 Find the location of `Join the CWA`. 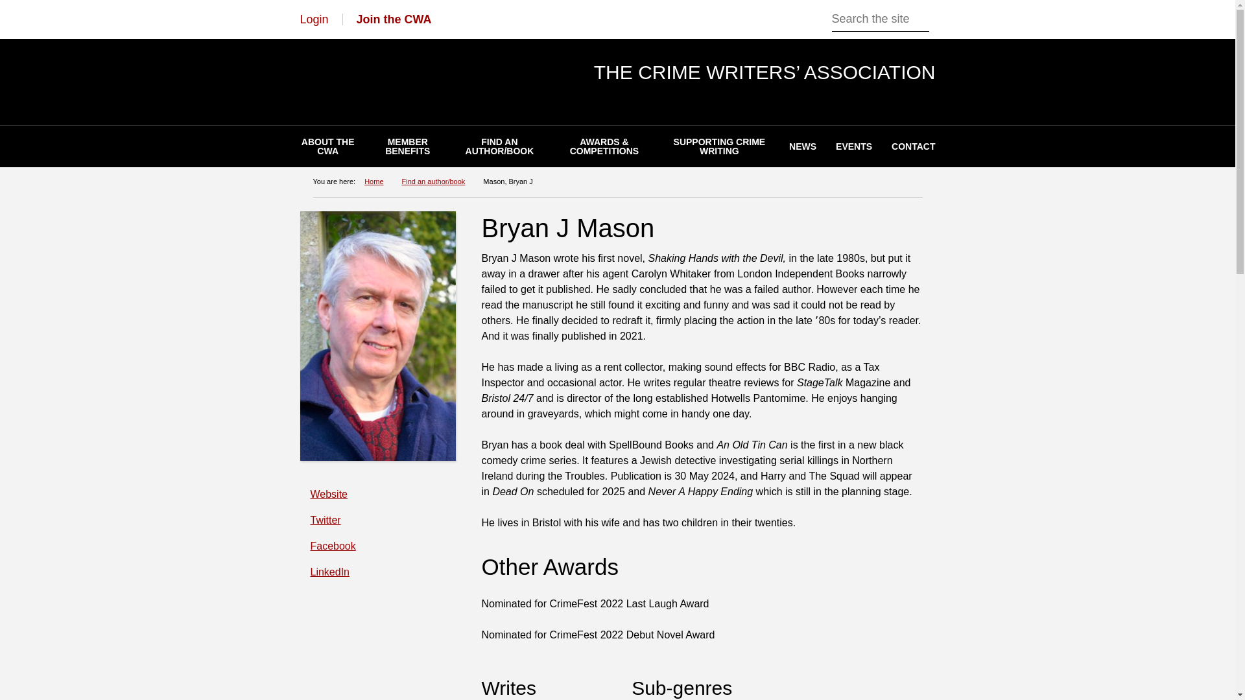

Join the CWA is located at coordinates (394, 19).